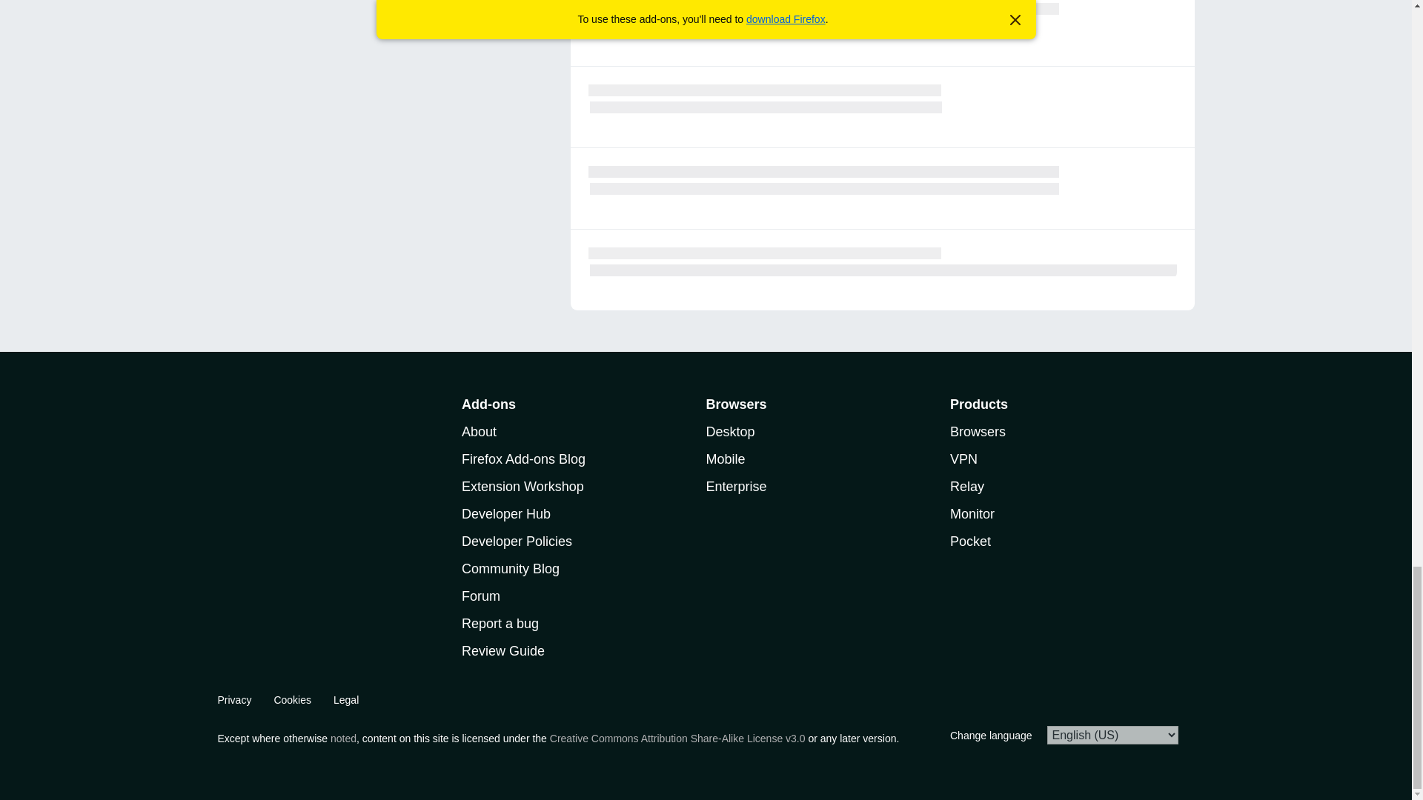 The height and width of the screenshot is (800, 1423). Describe the element at coordinates (516, 541) in the screenshot. I see `Developer Policies` at that location.